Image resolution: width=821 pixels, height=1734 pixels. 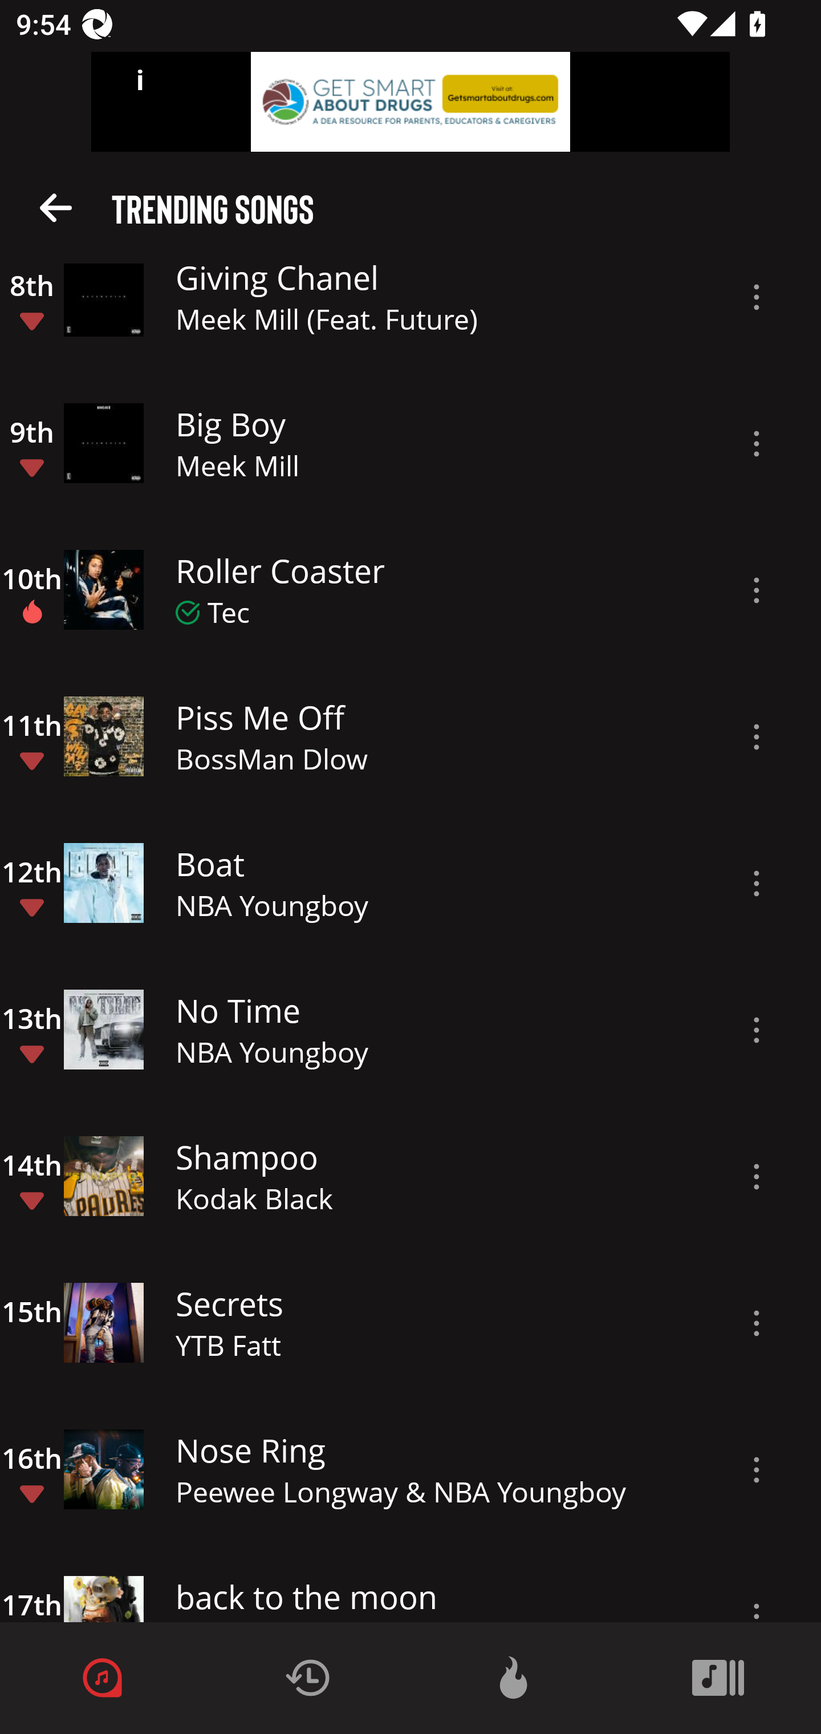 I want to click on Description, so click(x=757, y=1469).